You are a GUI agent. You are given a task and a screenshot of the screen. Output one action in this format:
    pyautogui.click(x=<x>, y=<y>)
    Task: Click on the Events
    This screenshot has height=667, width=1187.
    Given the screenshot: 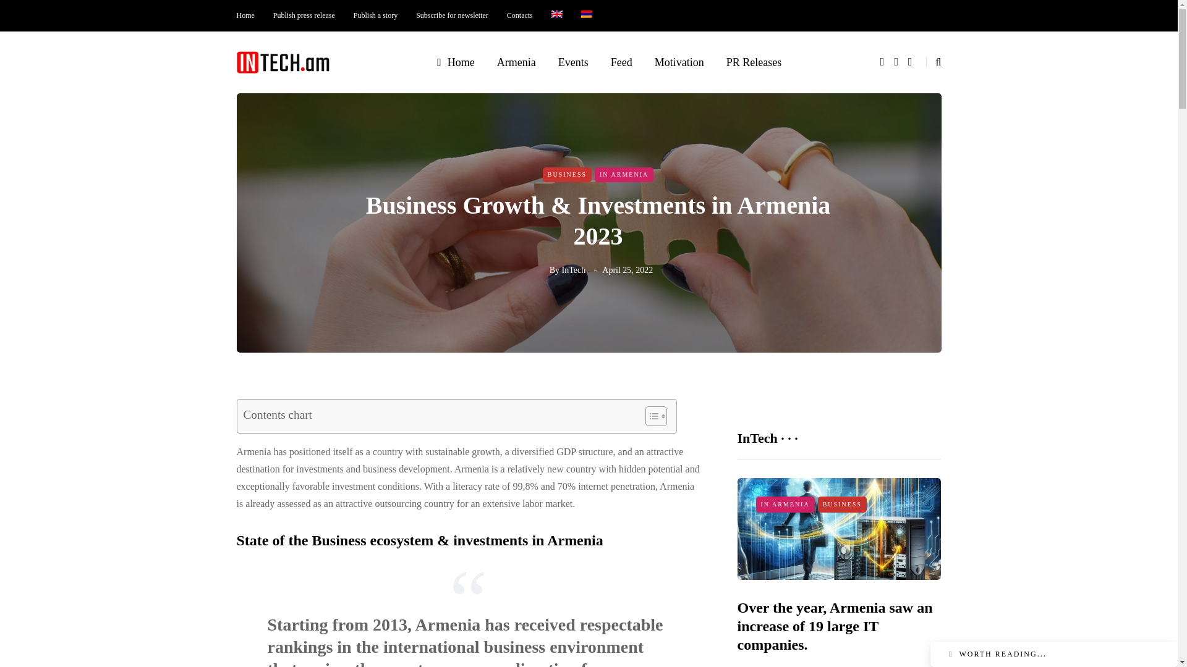 What is the action you would take?
    pyautogui.click(x=573, y=62)
    